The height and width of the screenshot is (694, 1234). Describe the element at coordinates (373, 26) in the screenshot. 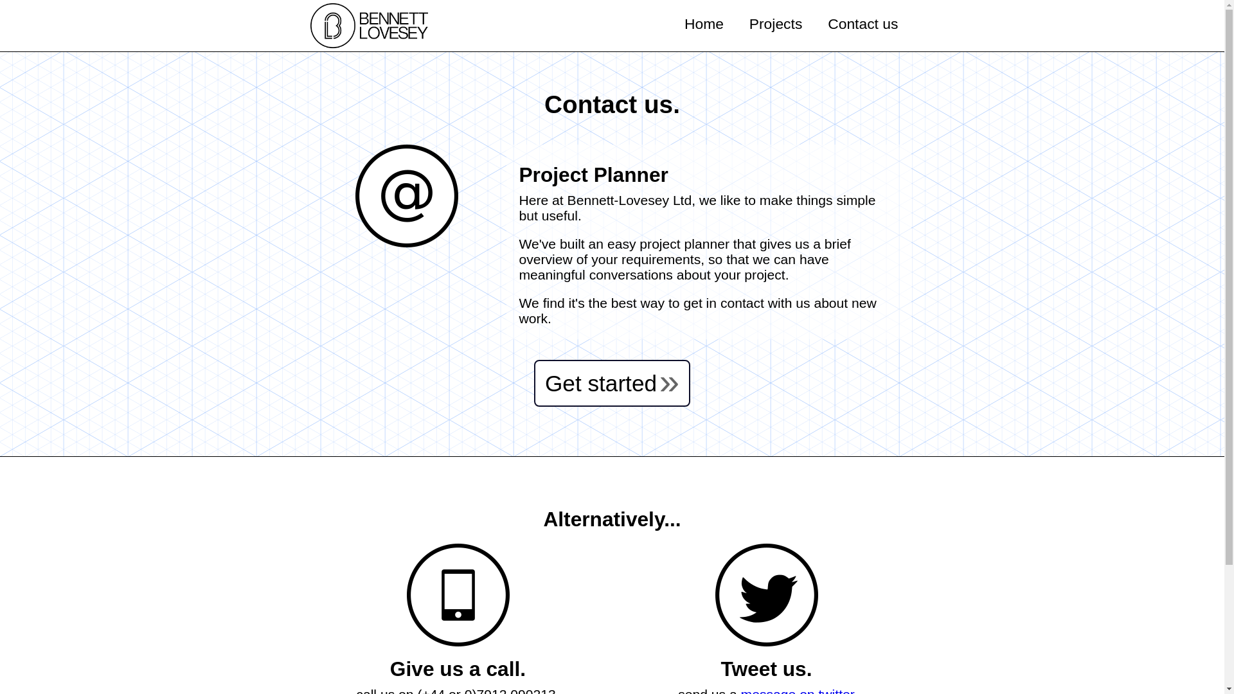

I see `Bennett Lovesey Limited` at that location.